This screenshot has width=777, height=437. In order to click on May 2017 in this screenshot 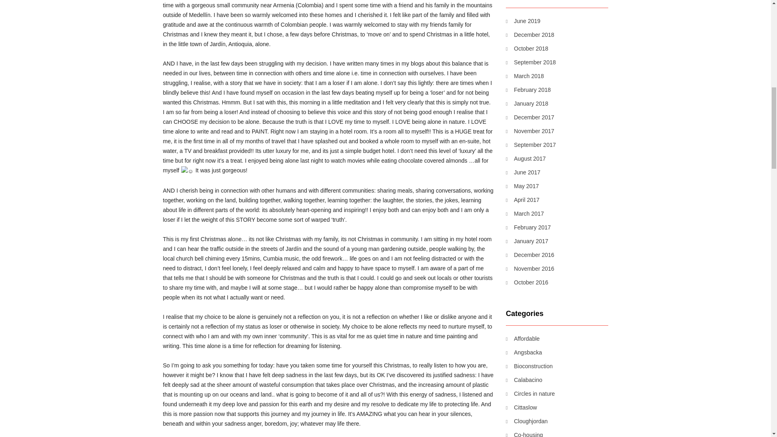, I will do `click(522, 186)`.